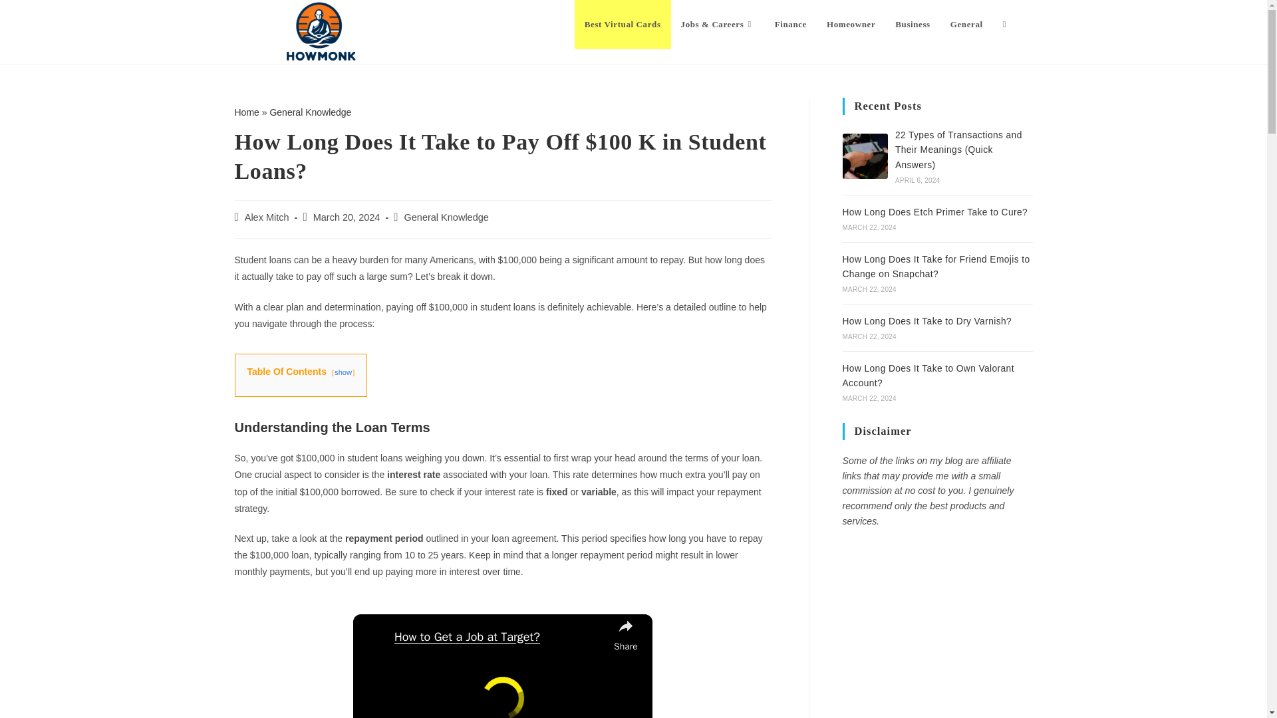 The image size is (1277, 718). What do you see at coordinates (1004, 25) in the screenshot?
I see `Toggle website search` at bounding box center [1004, 25].